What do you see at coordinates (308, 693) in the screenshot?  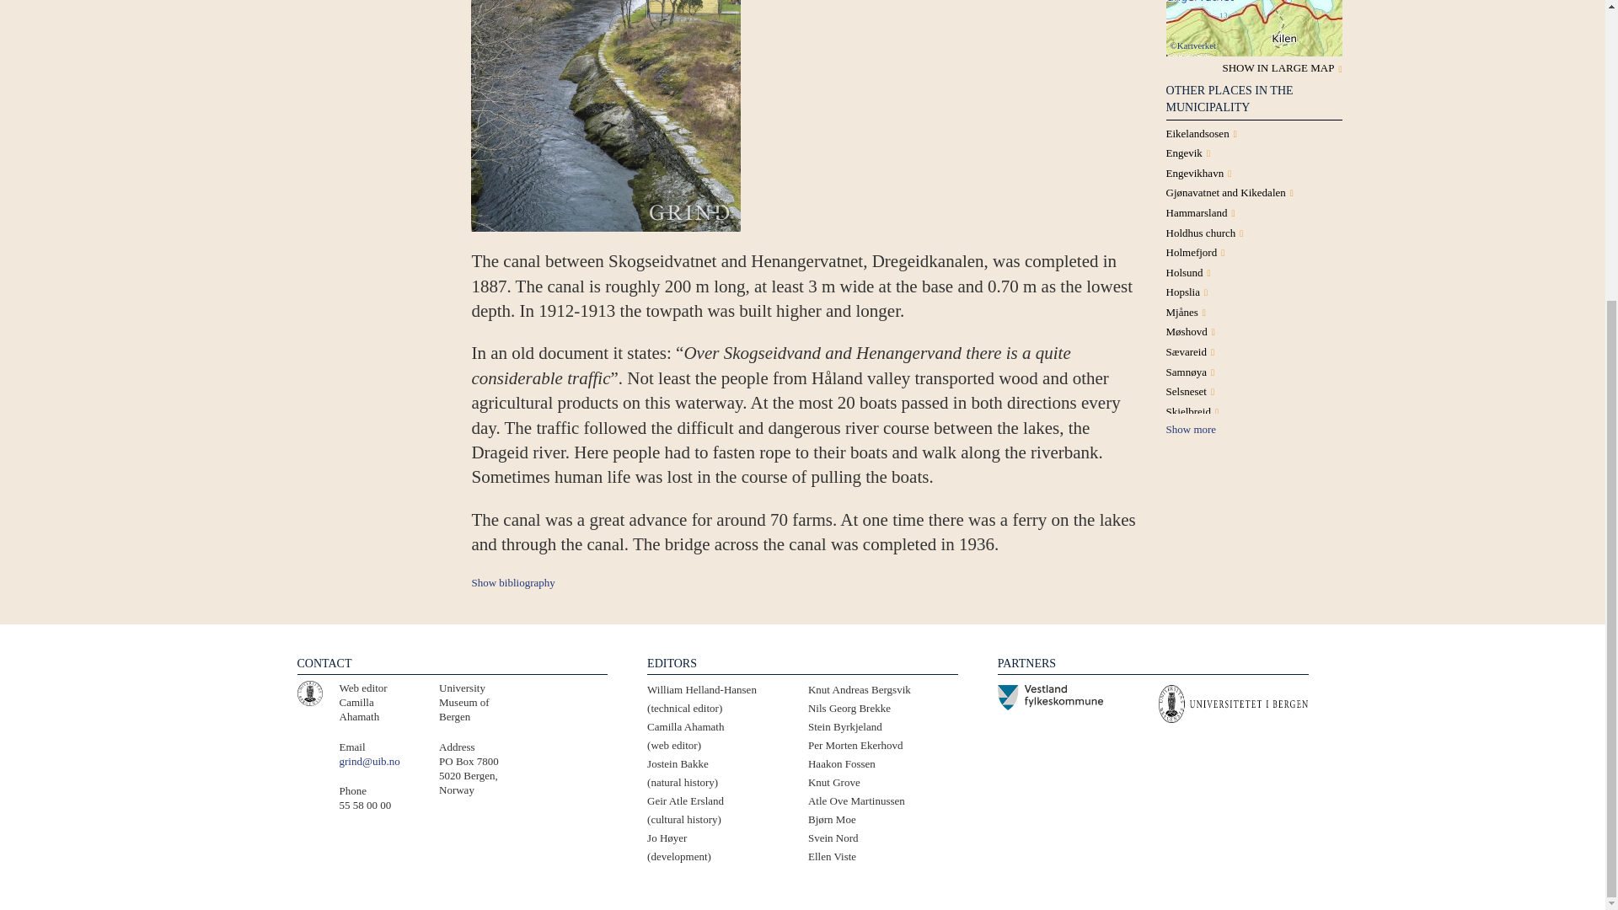 I see `Universitetet i bergen logo` at bounding box center [308, 693].